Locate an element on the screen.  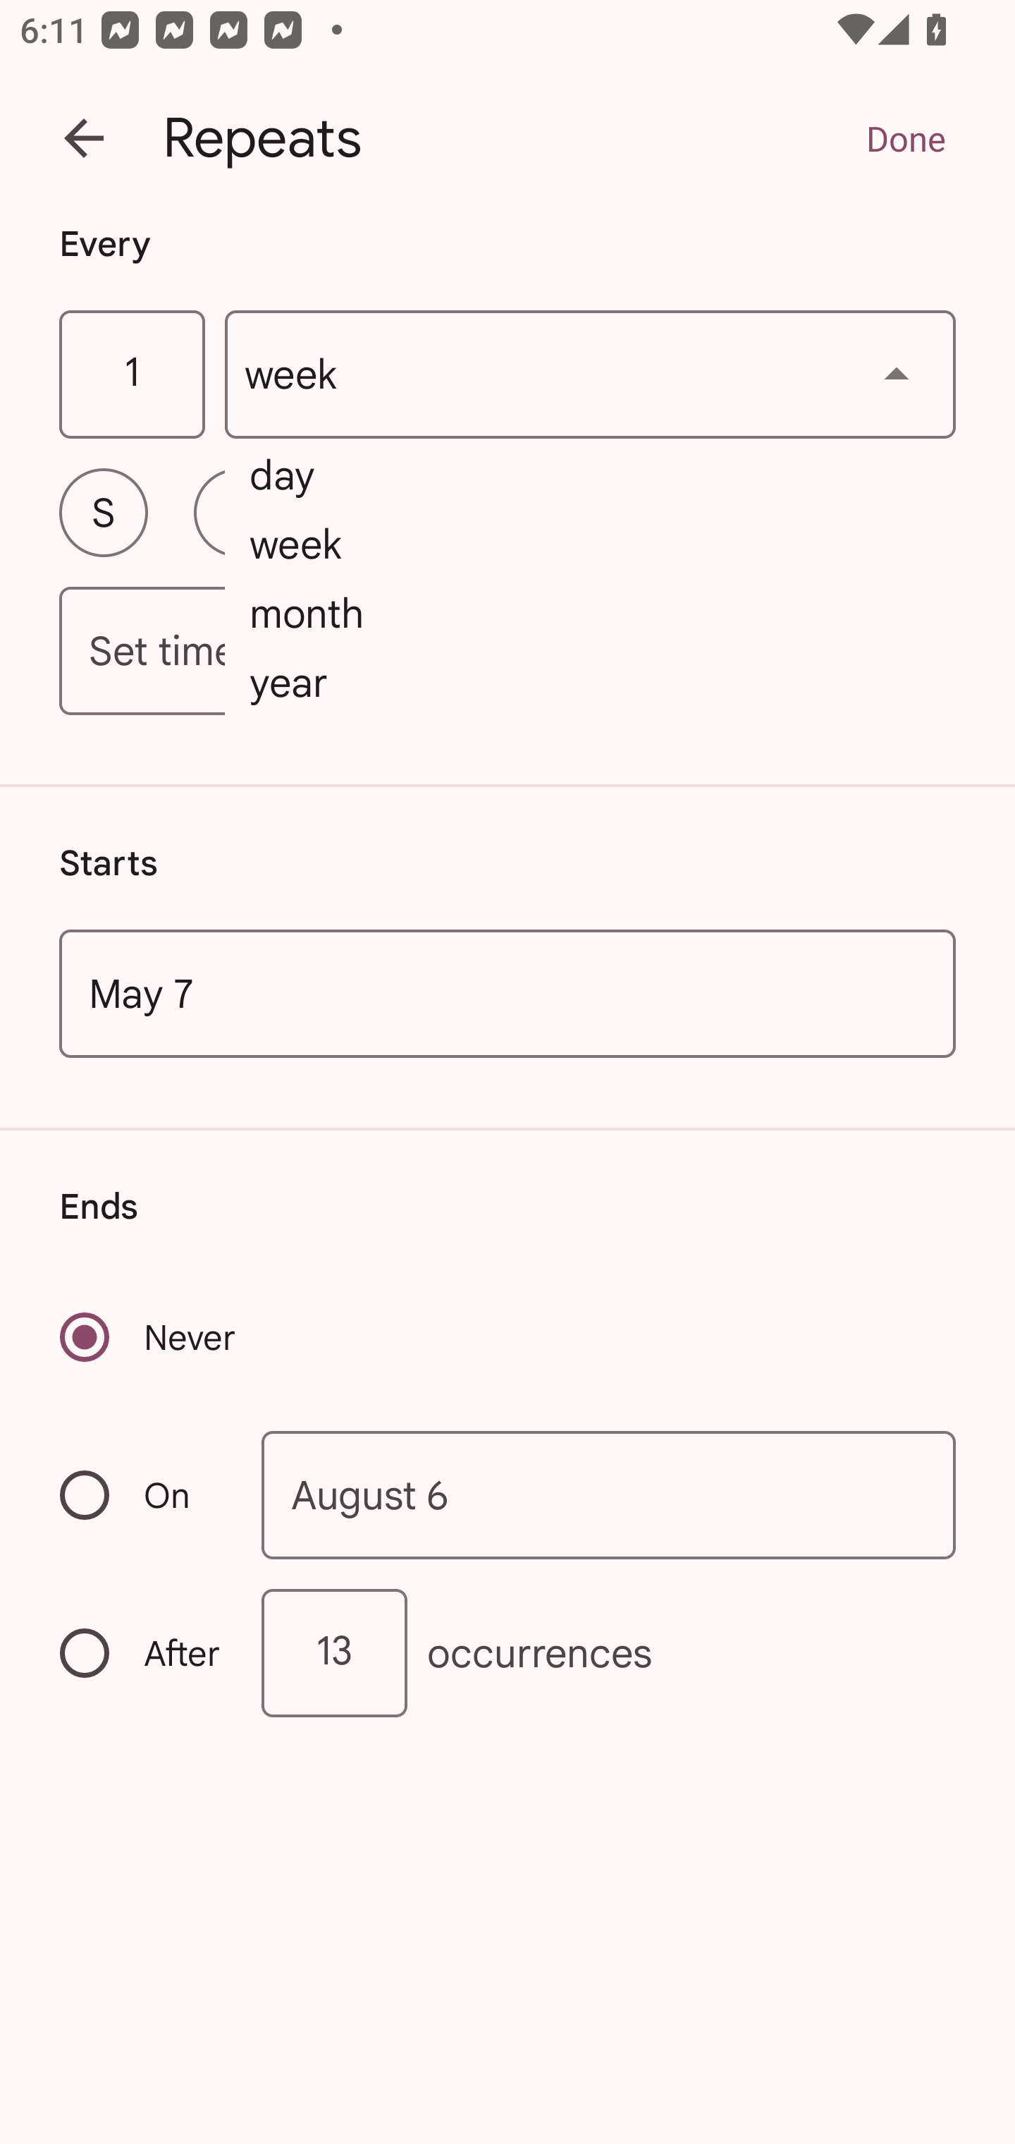
1 is located at coordinates (131, 375).